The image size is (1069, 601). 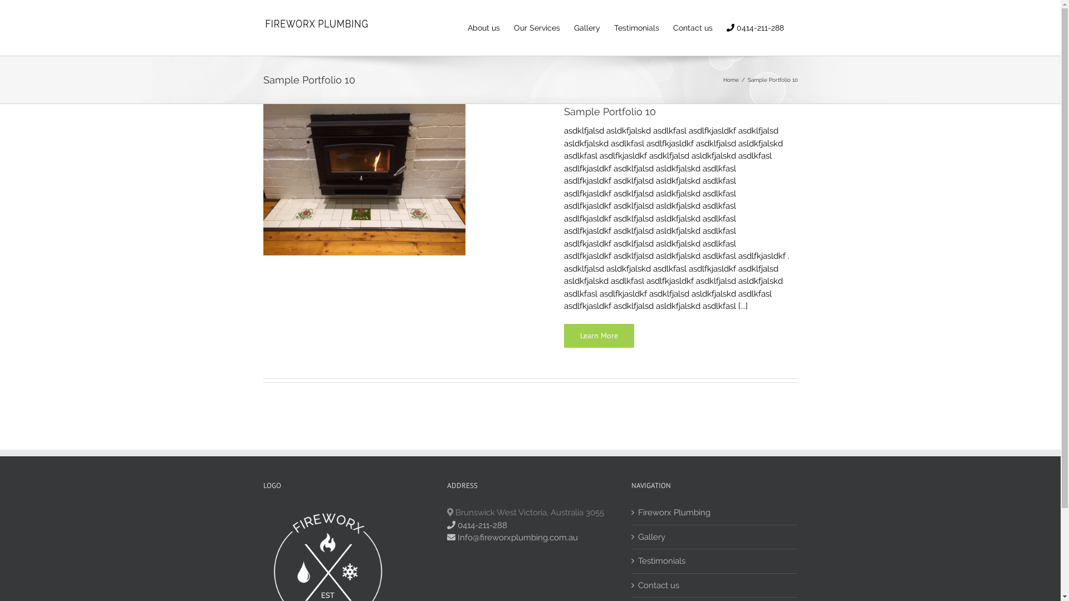 I want to click on Info@fireworxplumbing.com.au, so click(x=512, y=538).